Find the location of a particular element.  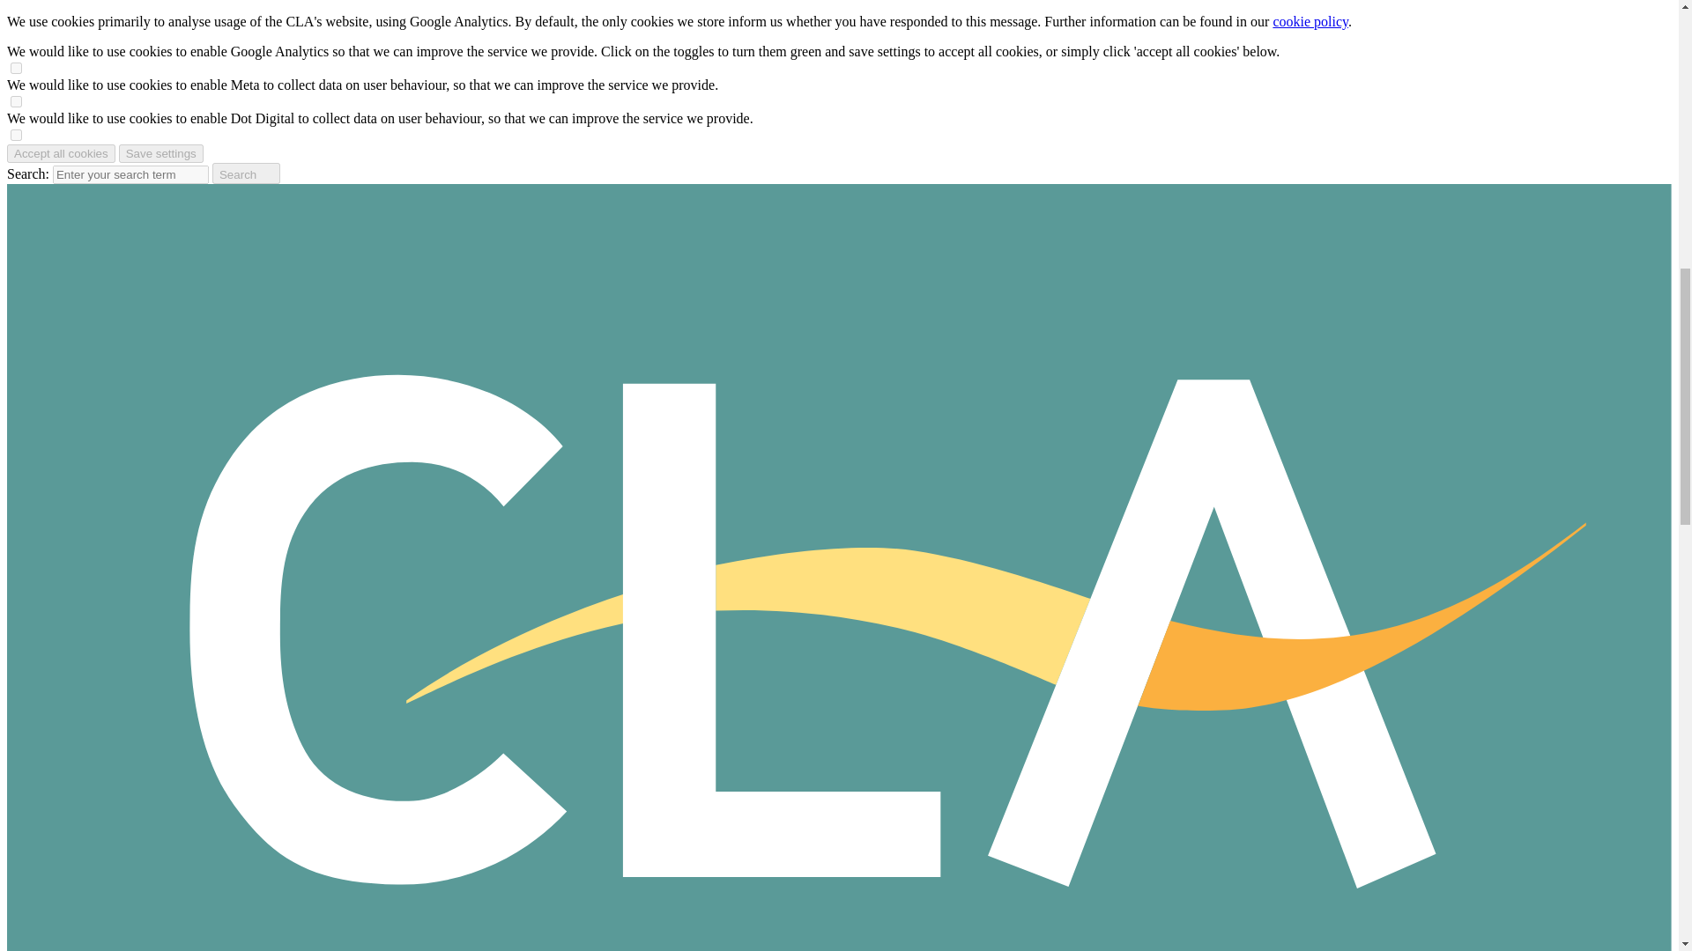

Accept all cookies is located at coordinates (60, 153).